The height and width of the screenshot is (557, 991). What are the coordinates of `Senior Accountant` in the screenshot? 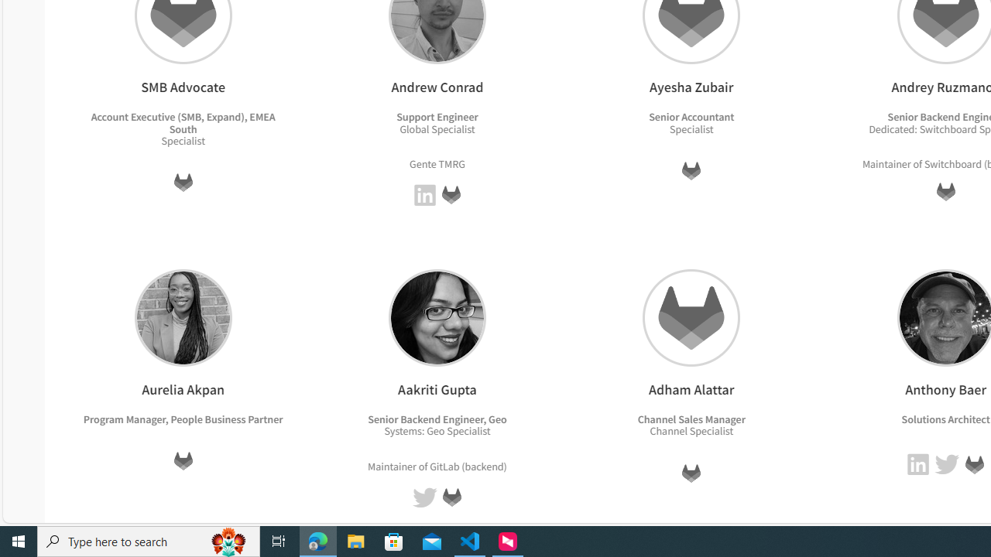 It's located at (691, 117).